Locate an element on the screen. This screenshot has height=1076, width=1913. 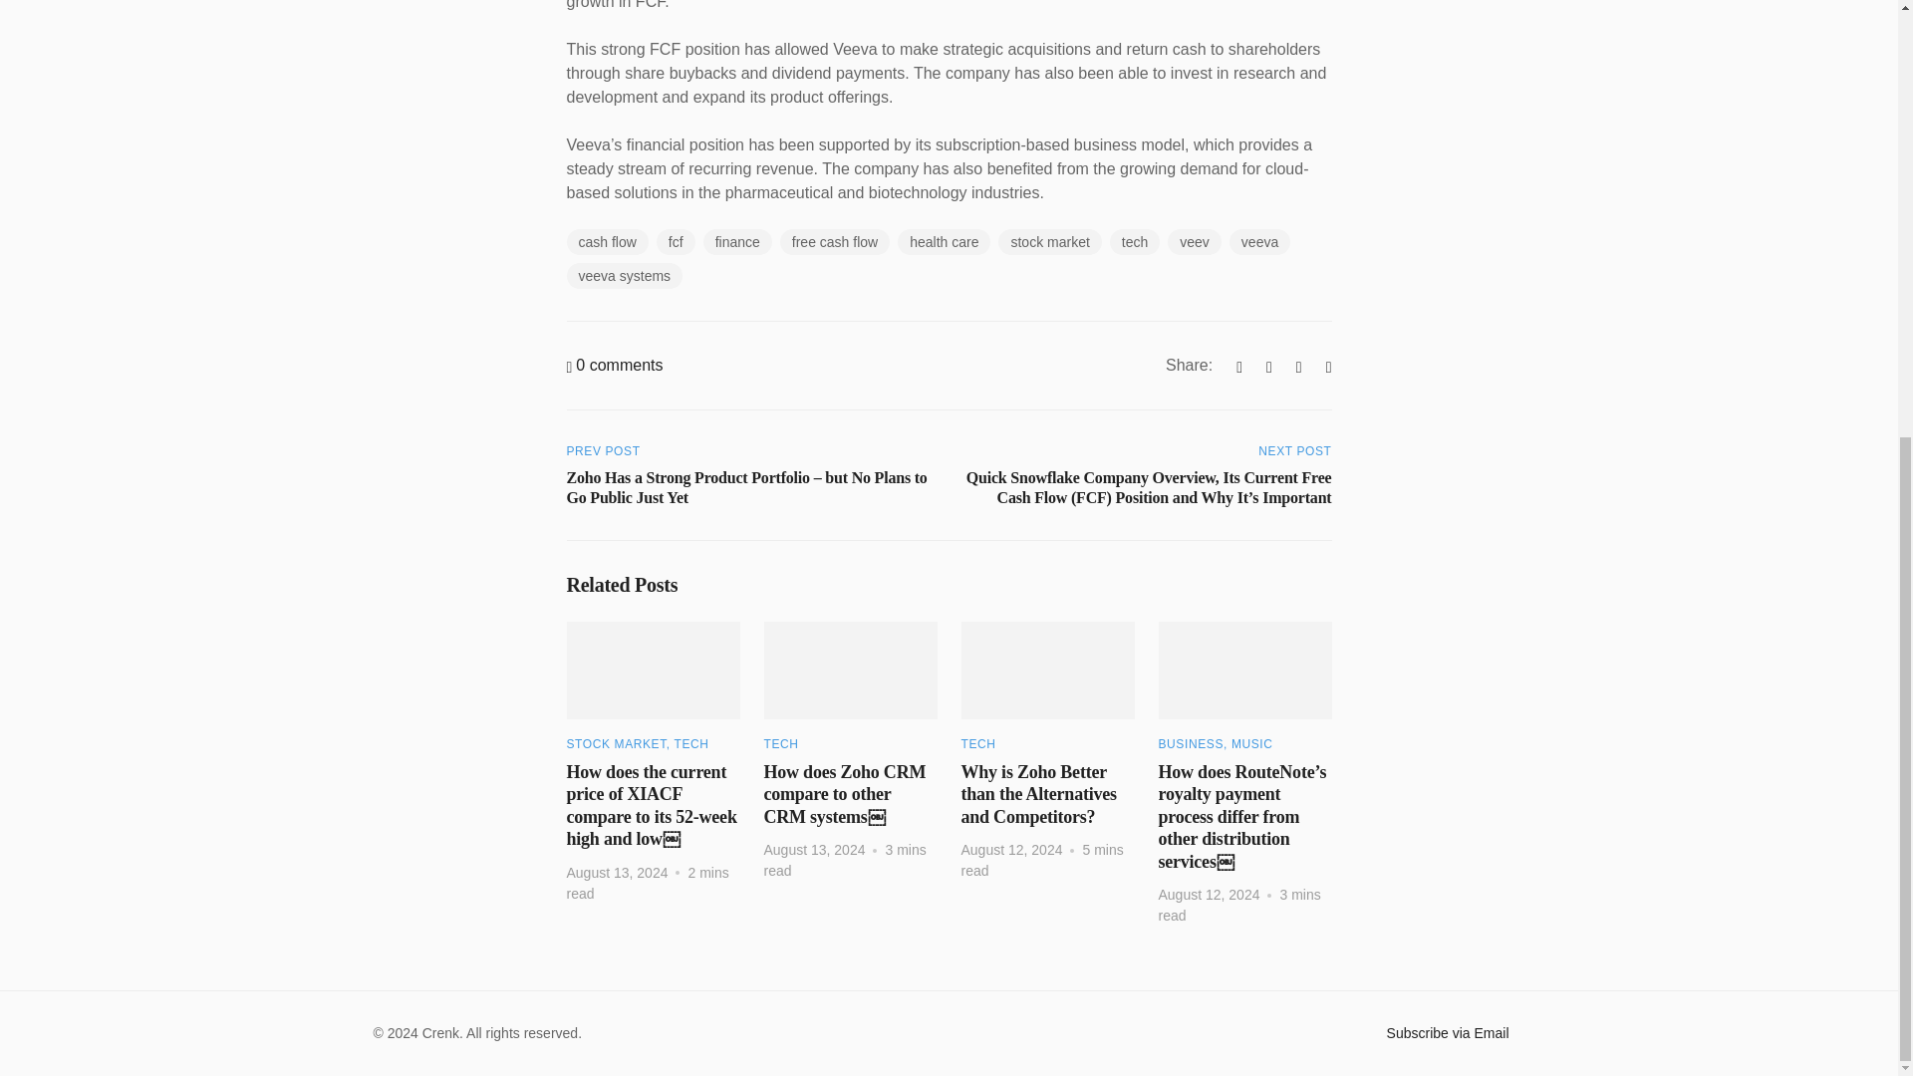
stock market is located at coordinates (1050, 241).